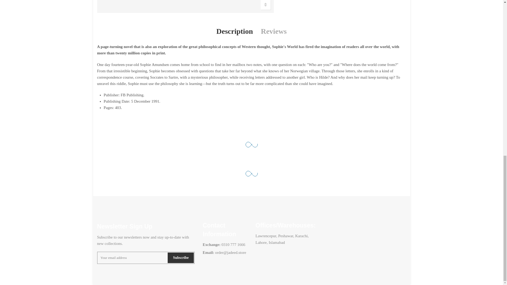 Image resolution: width=507 pixels, height=285 pixels. What do you see at coordinates (234, 32) in the screenshot?
I see `Description` at bounding box center [234, 32].